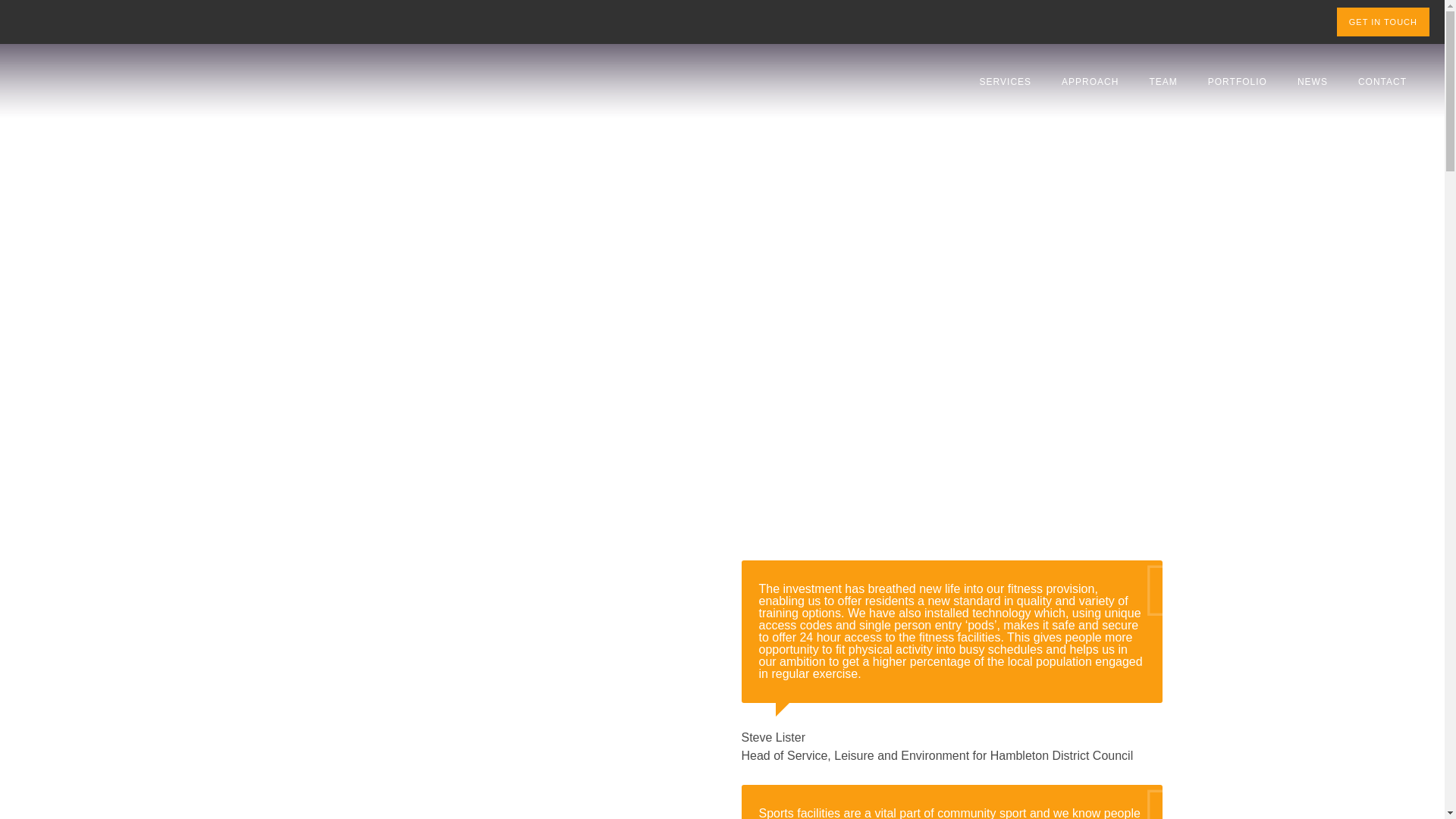 The height and width of the screenshot is (819, 1456). I want to click on TEAM, so click(1163, 82).